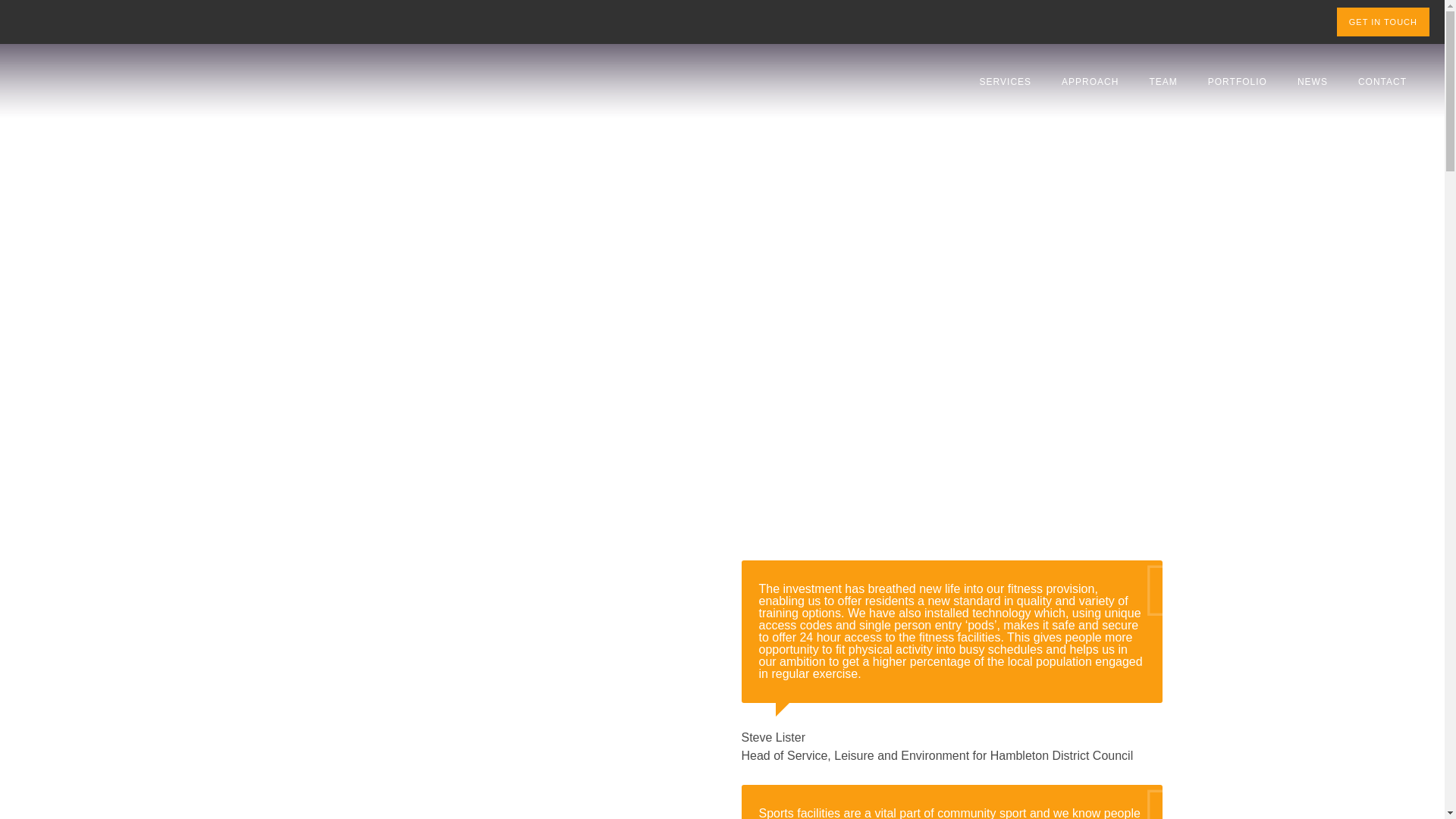 The height and width of the screenshot is (819, 1456). I want to click on TEAM, so click(1163, 82).